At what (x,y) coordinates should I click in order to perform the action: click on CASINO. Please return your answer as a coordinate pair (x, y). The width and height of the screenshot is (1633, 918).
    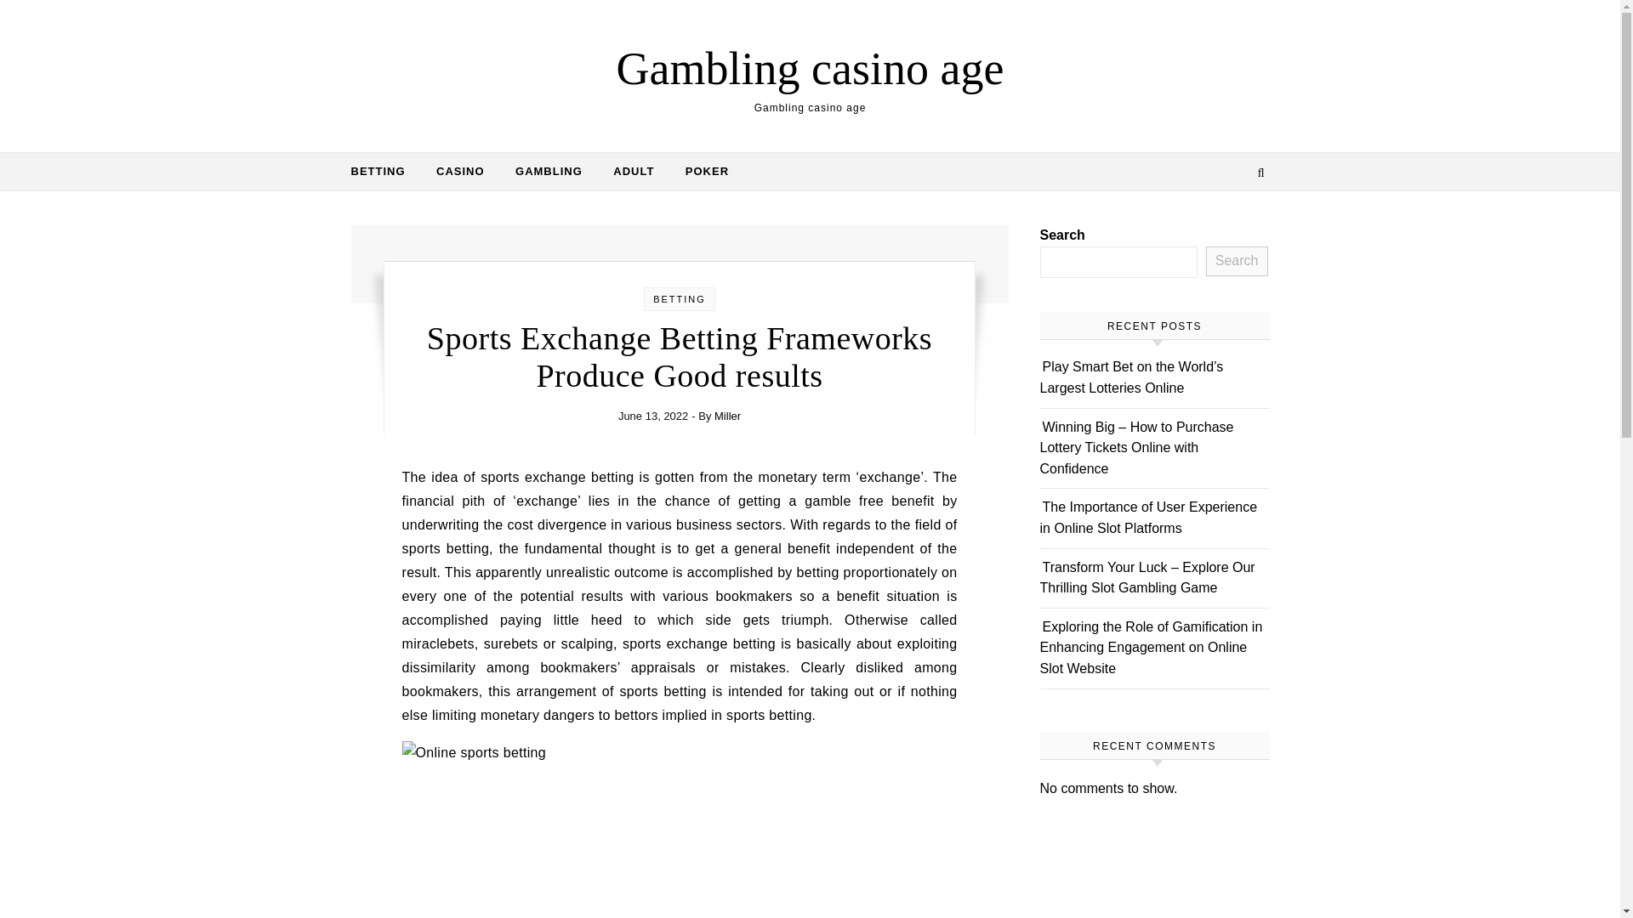
    Looking at the image, I should click on (460, 172).